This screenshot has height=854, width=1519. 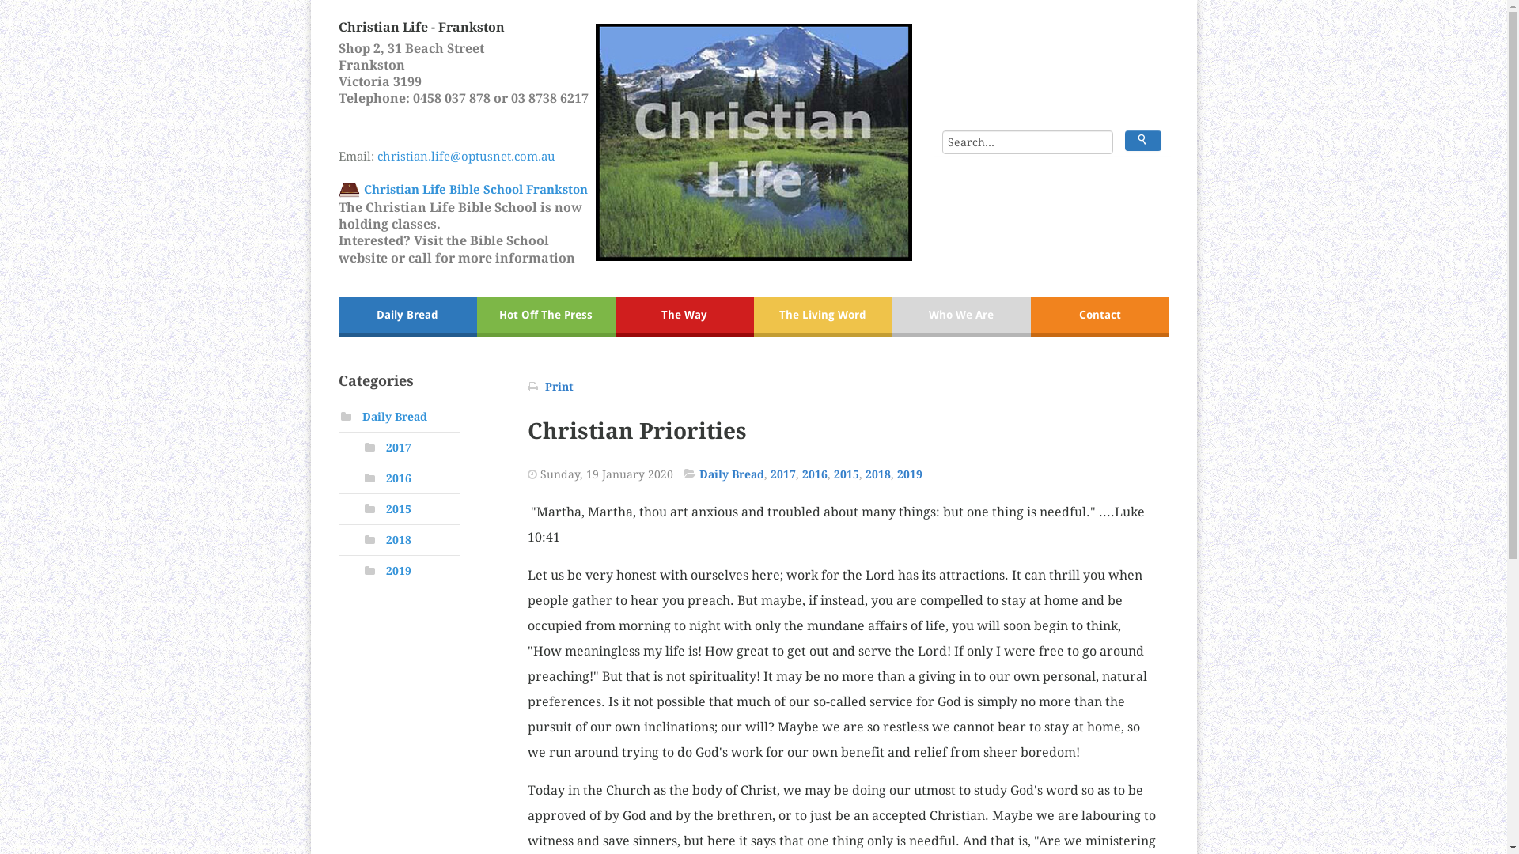 What do you see at coordinates (823, 316) in the screenshot?
I see `The Living Word` at bounding box center [823, 316].